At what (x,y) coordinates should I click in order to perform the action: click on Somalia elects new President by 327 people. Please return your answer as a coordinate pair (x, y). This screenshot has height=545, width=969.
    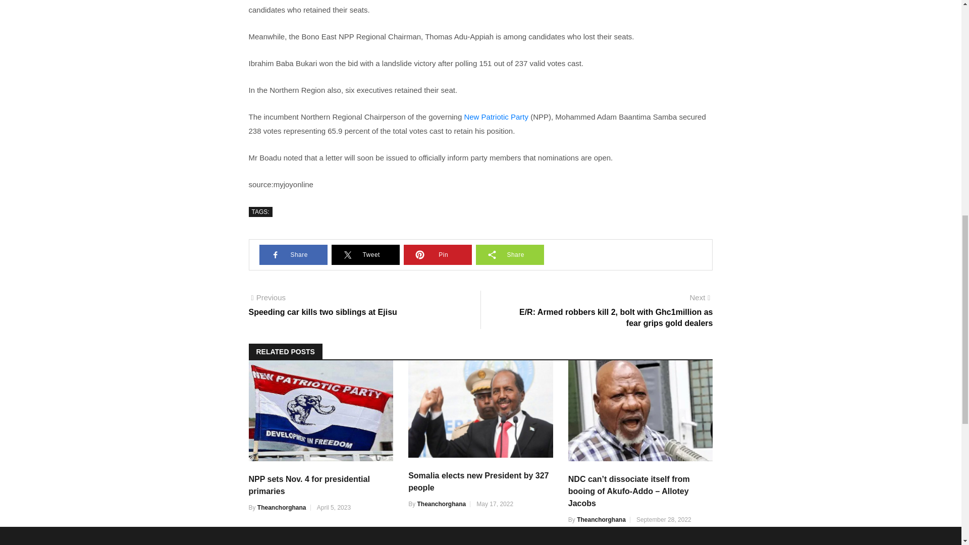
    Looking at the image, I should click on (478, 481).